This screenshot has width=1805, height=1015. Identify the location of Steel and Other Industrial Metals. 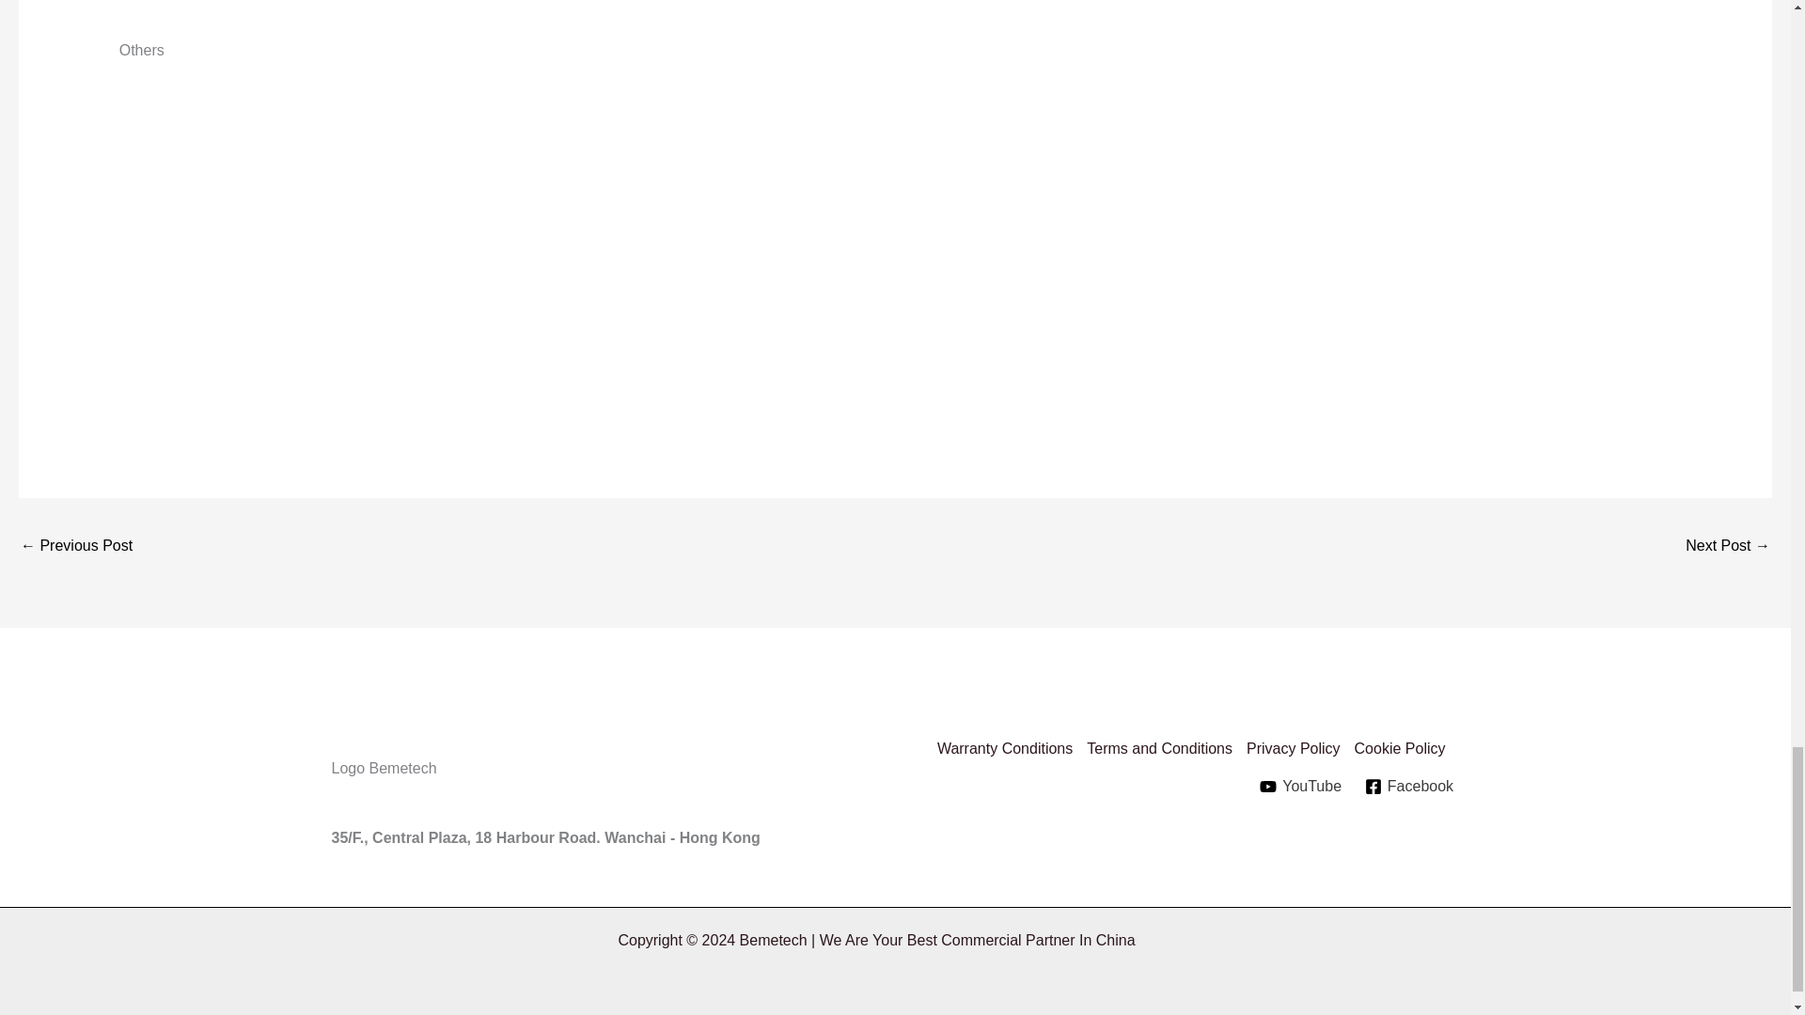
(1728, 547).